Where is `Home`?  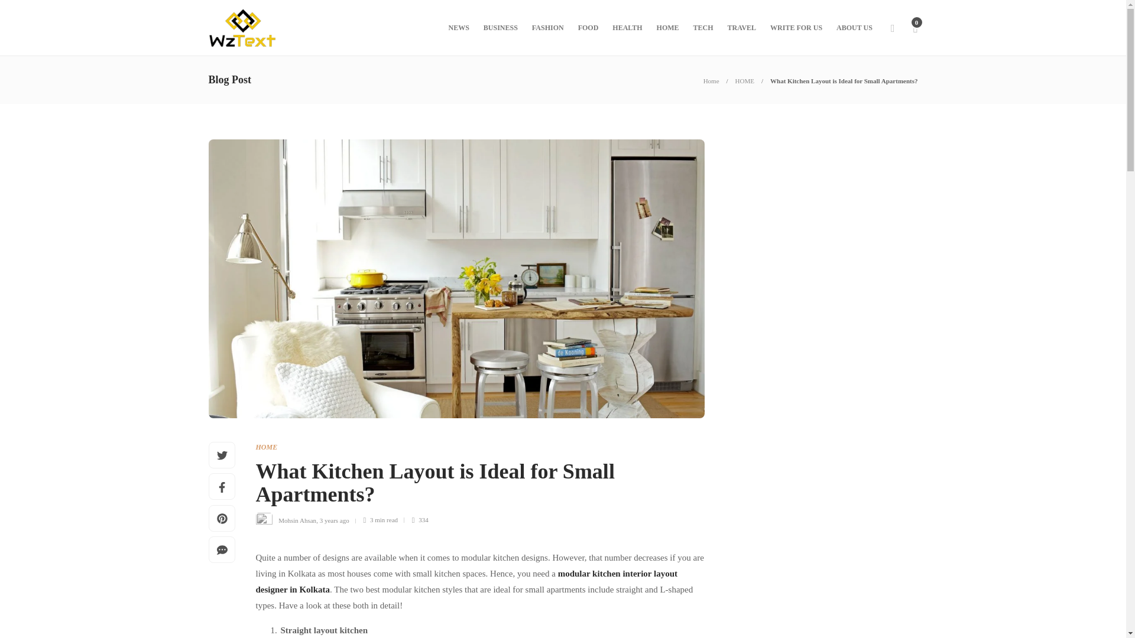
Home is located at coordinates (712, 80).